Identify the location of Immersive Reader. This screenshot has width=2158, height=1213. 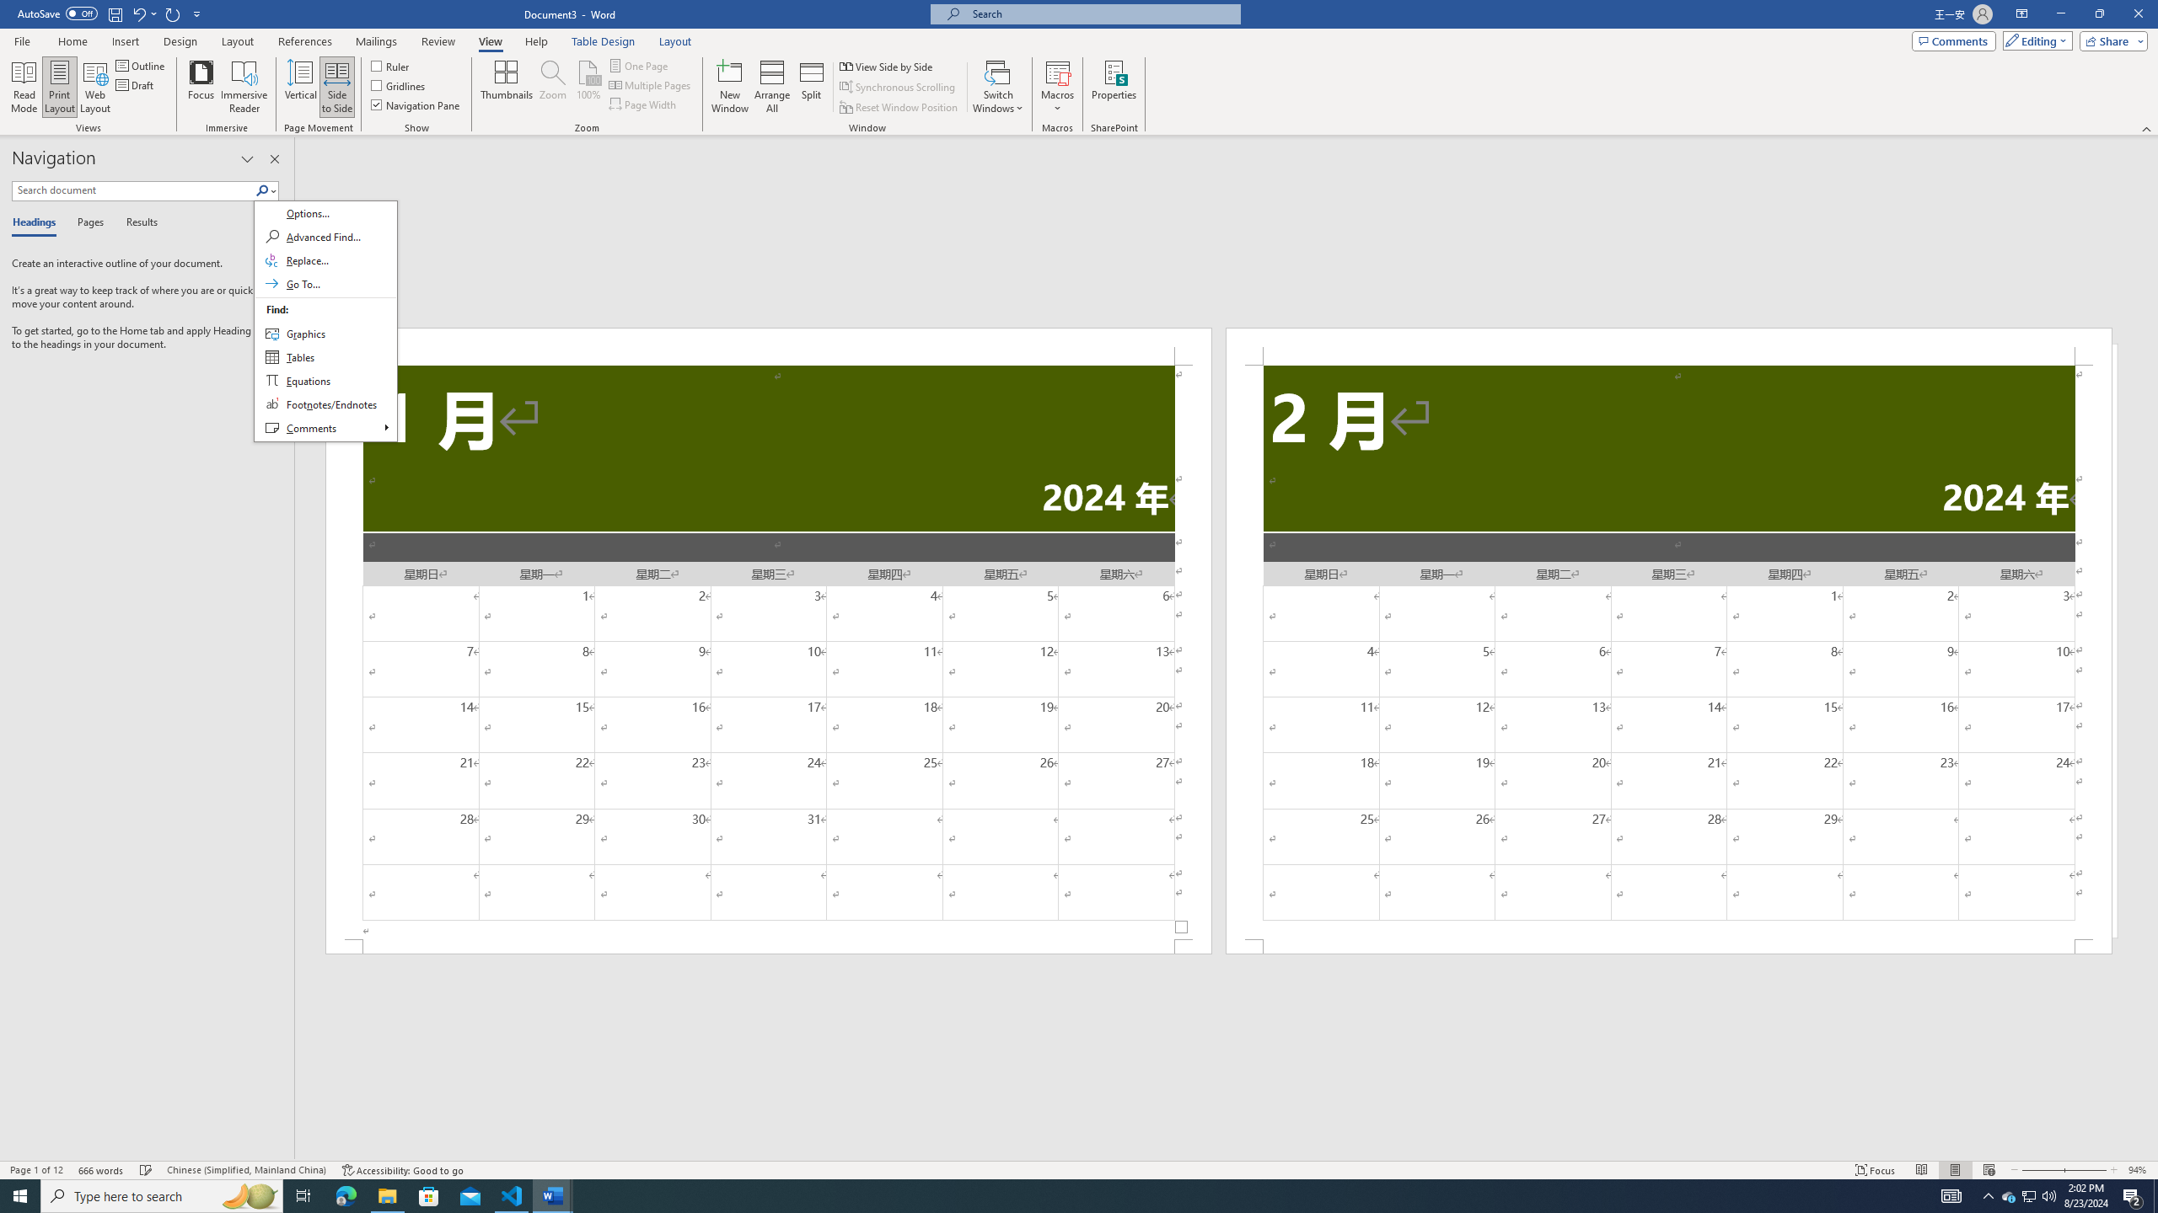
(244, 87).